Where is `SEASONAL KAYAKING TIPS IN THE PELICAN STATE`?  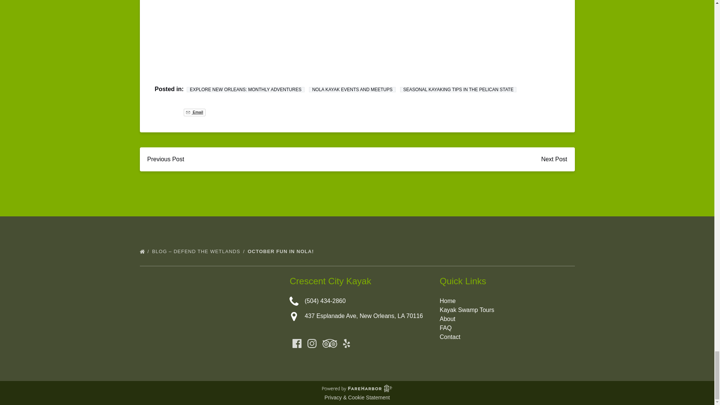 SEASONAL KAYAKING TIPS IN THE PELICAN STATE is located at coordinates (458, 90).